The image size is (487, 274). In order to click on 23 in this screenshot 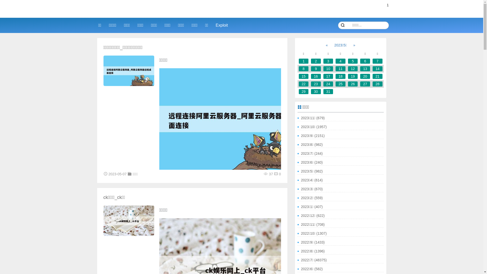, I will do `click(316, 84)`.